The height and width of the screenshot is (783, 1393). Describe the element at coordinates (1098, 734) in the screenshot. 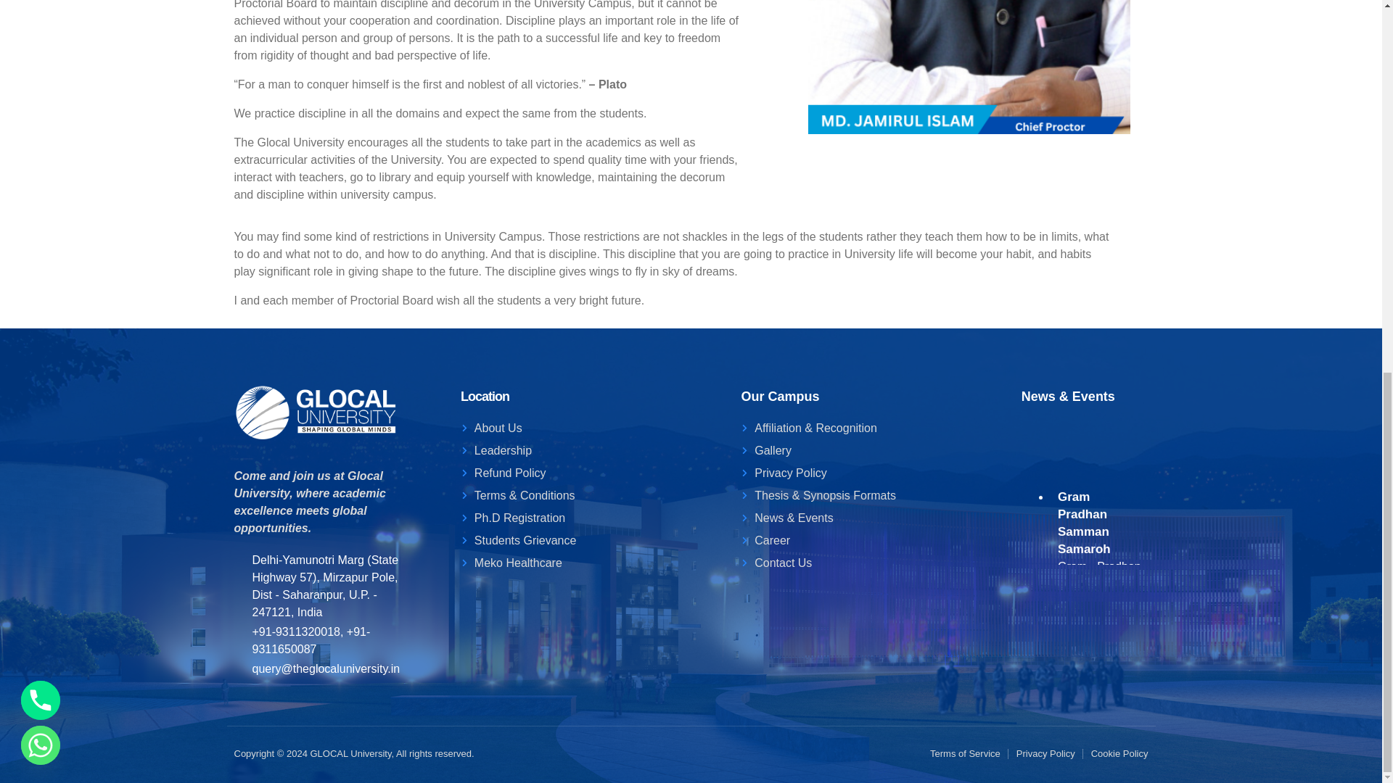

I see `Glocal Drishti Research Journal.` at that location.